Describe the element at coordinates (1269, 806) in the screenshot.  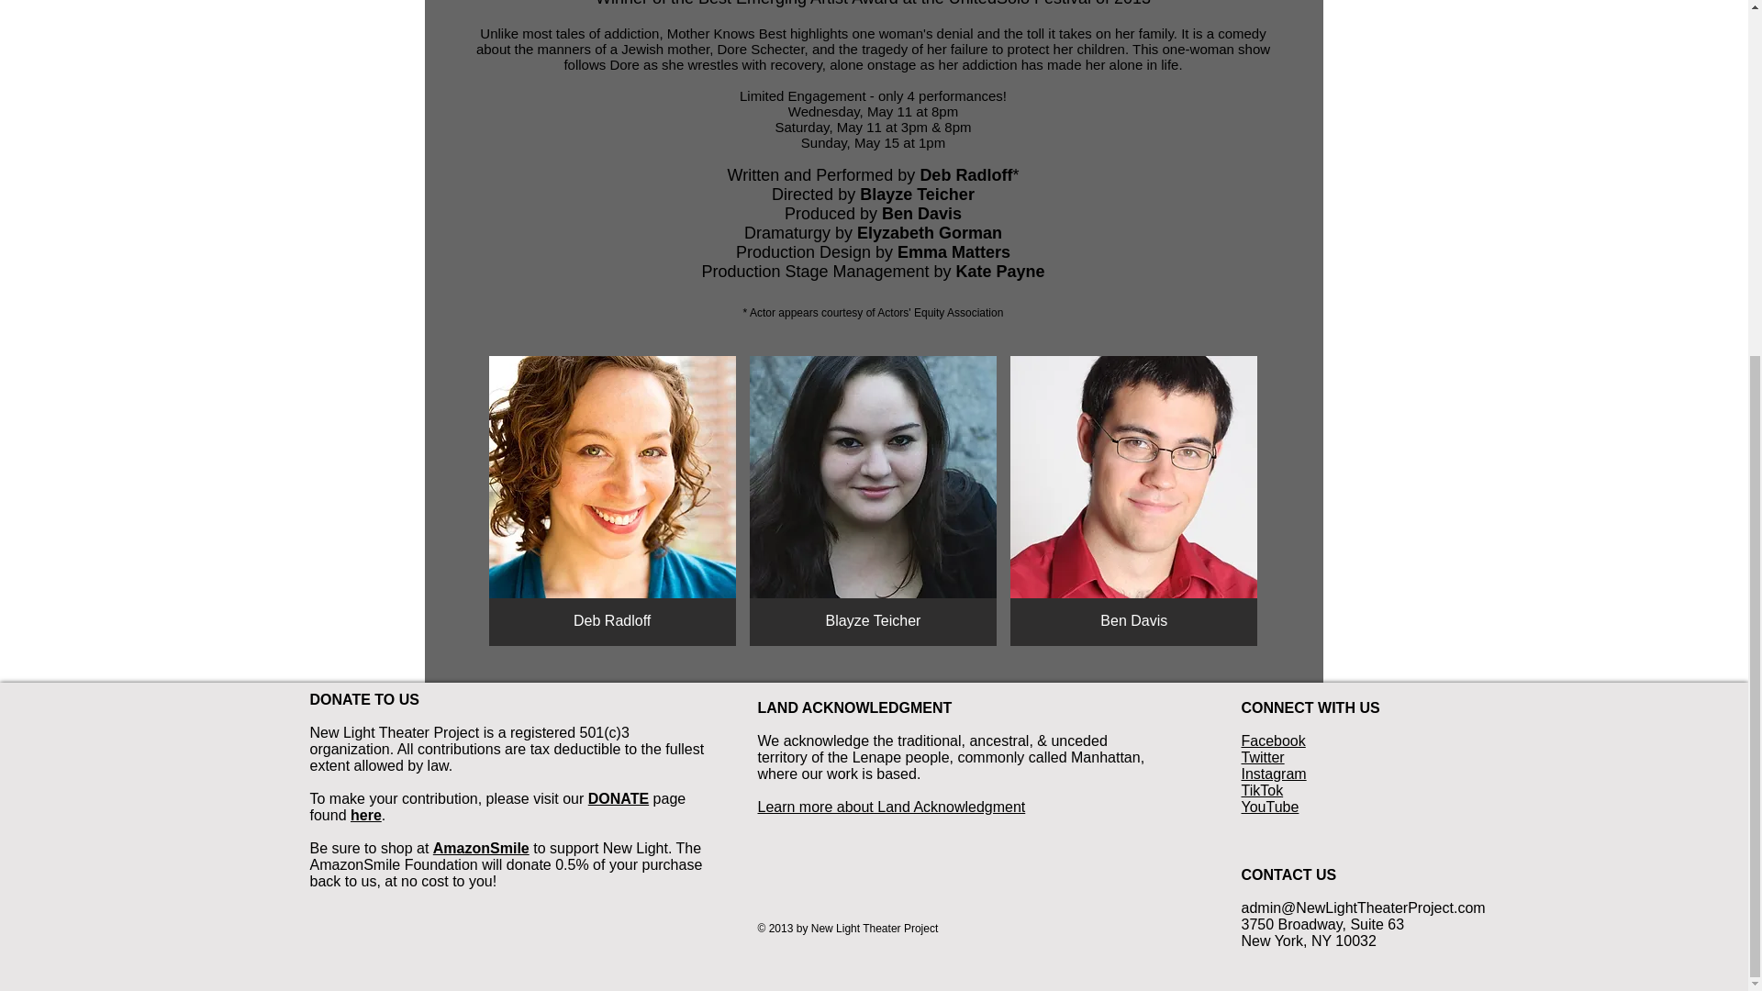
I see `YouTube` at that location.